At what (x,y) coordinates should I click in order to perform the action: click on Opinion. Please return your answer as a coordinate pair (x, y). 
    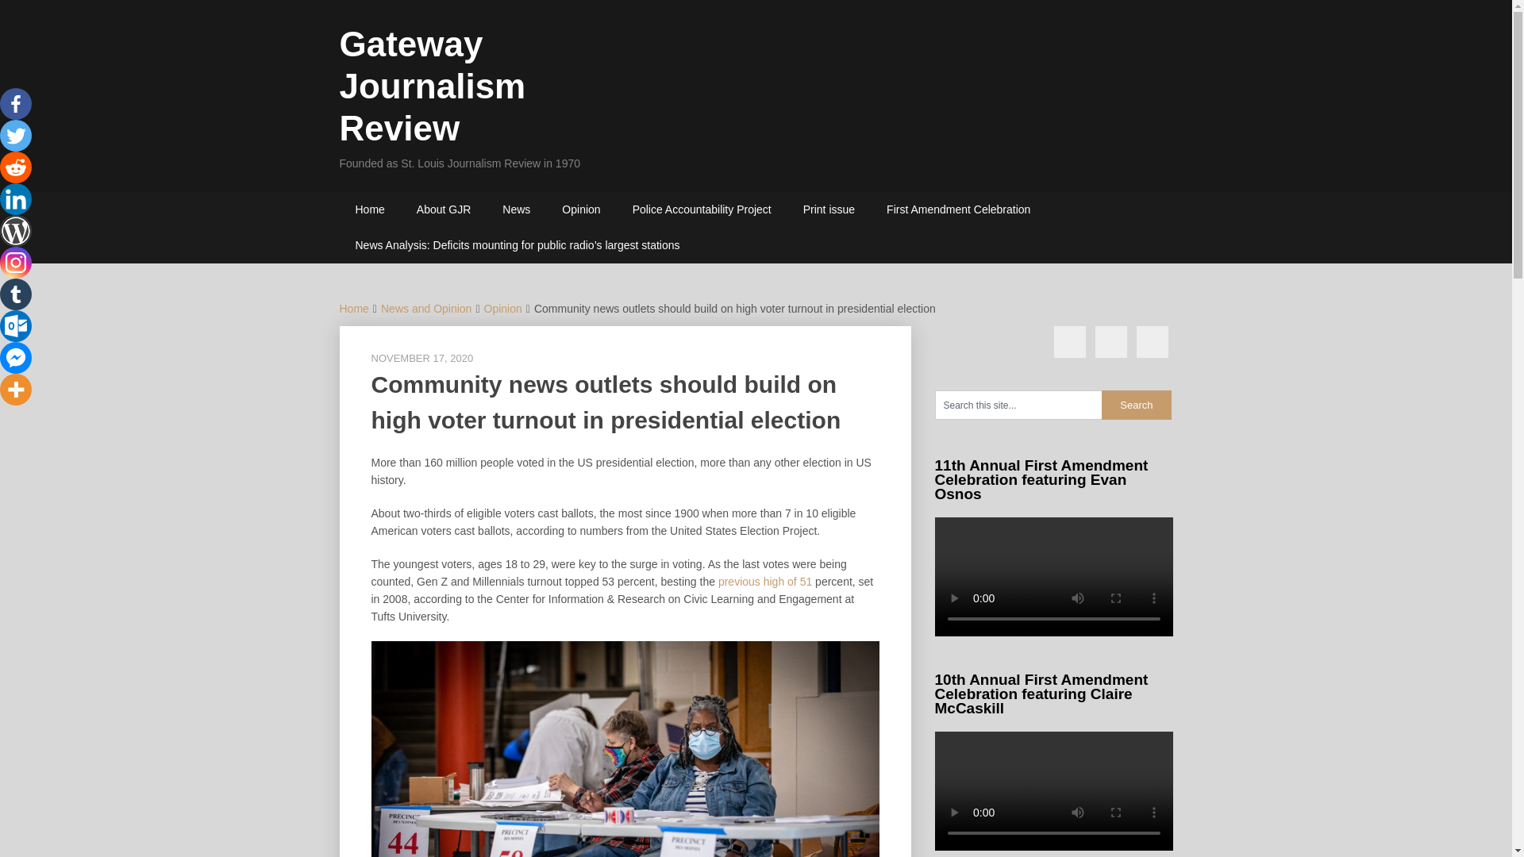
    Looking at the image, I should click on (580, 209).